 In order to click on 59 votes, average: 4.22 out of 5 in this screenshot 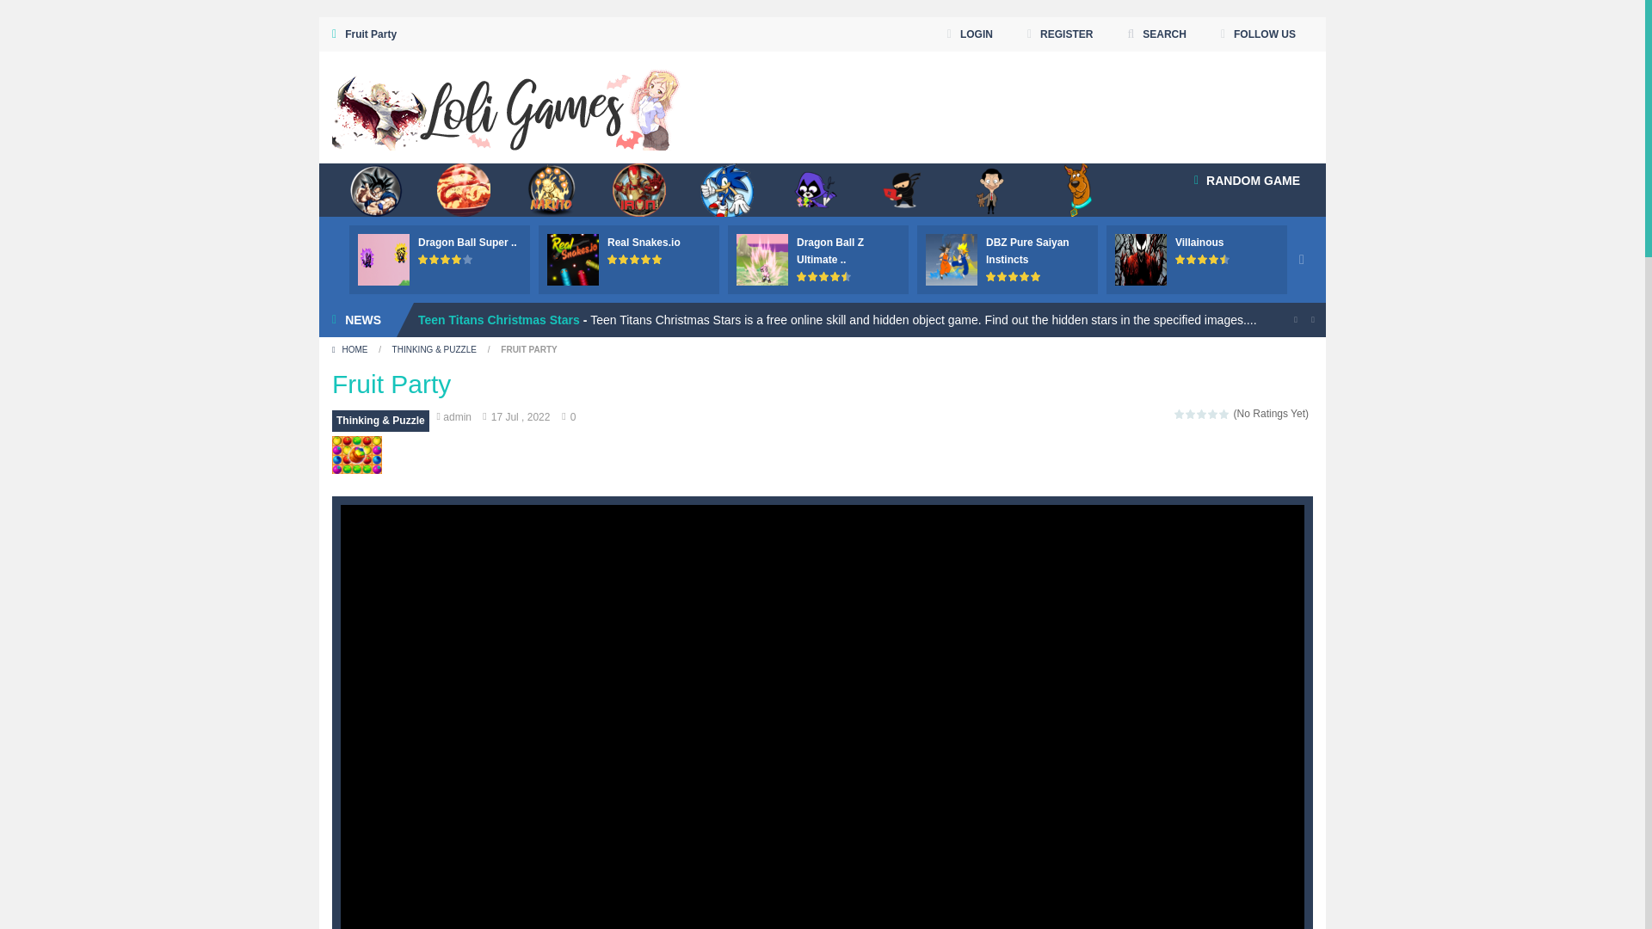, I will do `click(446, 258)`.